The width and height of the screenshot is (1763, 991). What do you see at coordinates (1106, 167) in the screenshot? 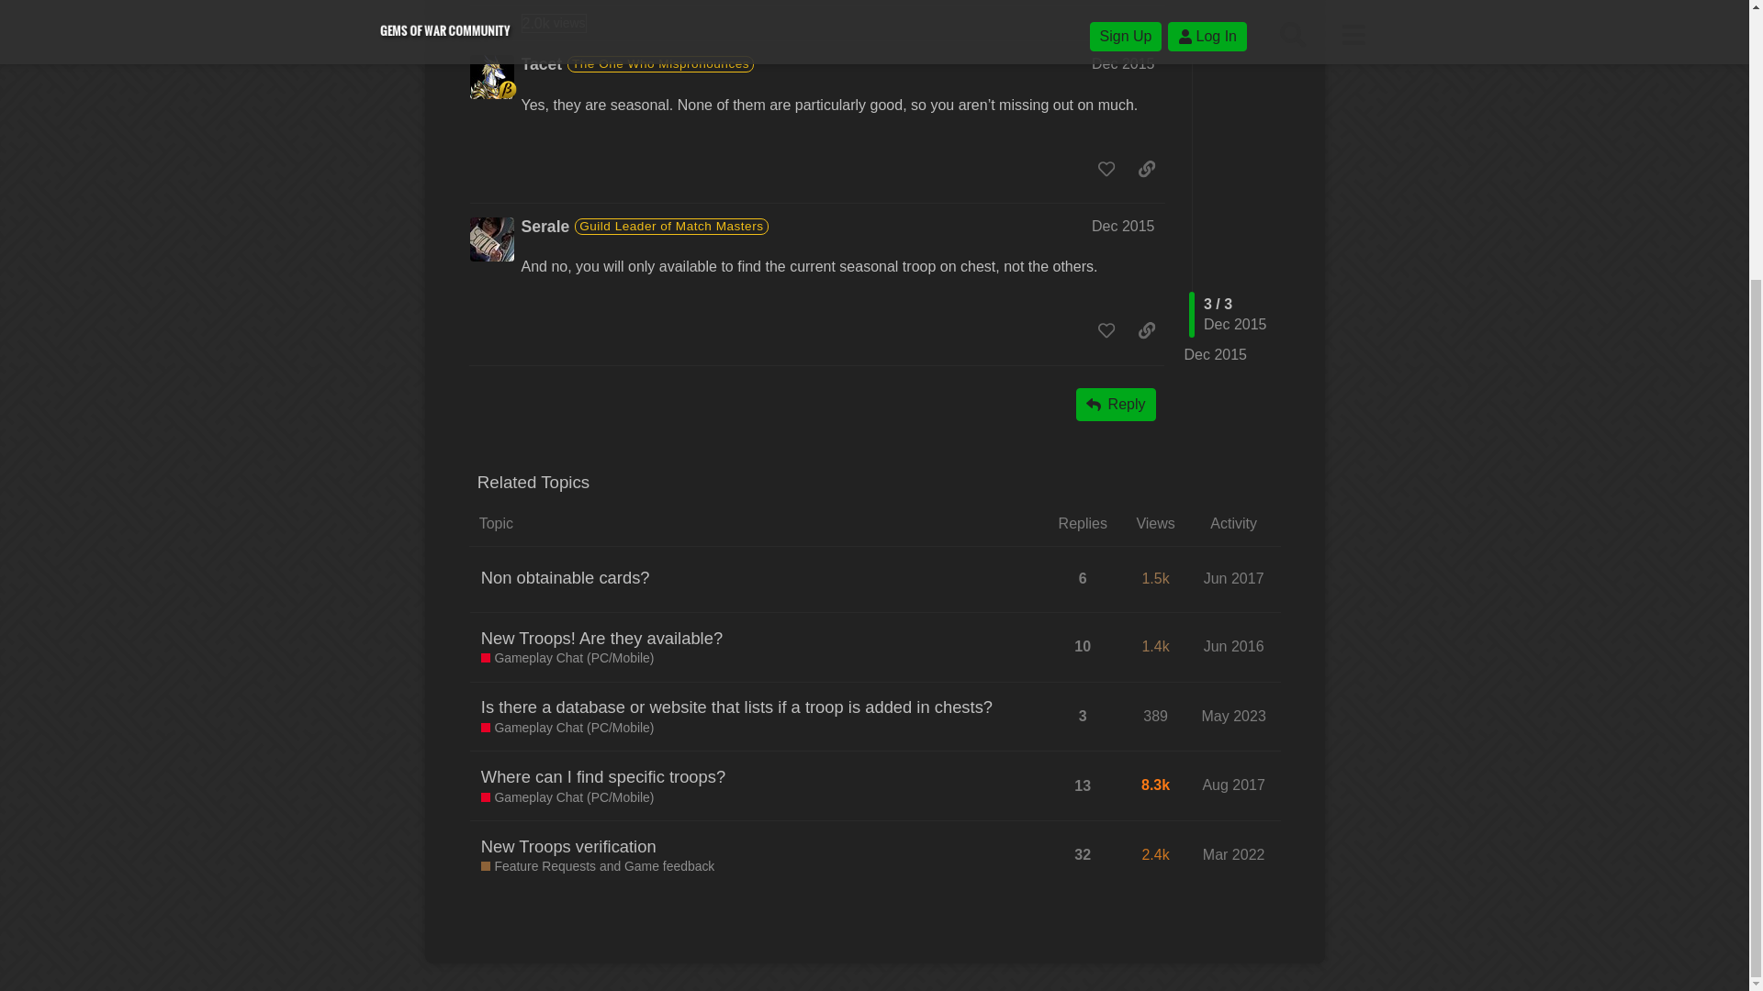
I see `like this post` at bounding box center [1106, 167].